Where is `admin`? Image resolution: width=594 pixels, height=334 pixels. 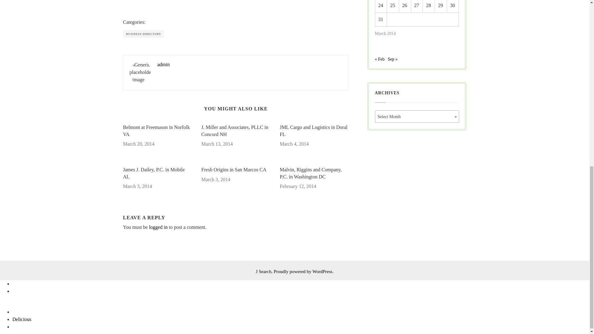
admin is located at coordinates (163, 64).